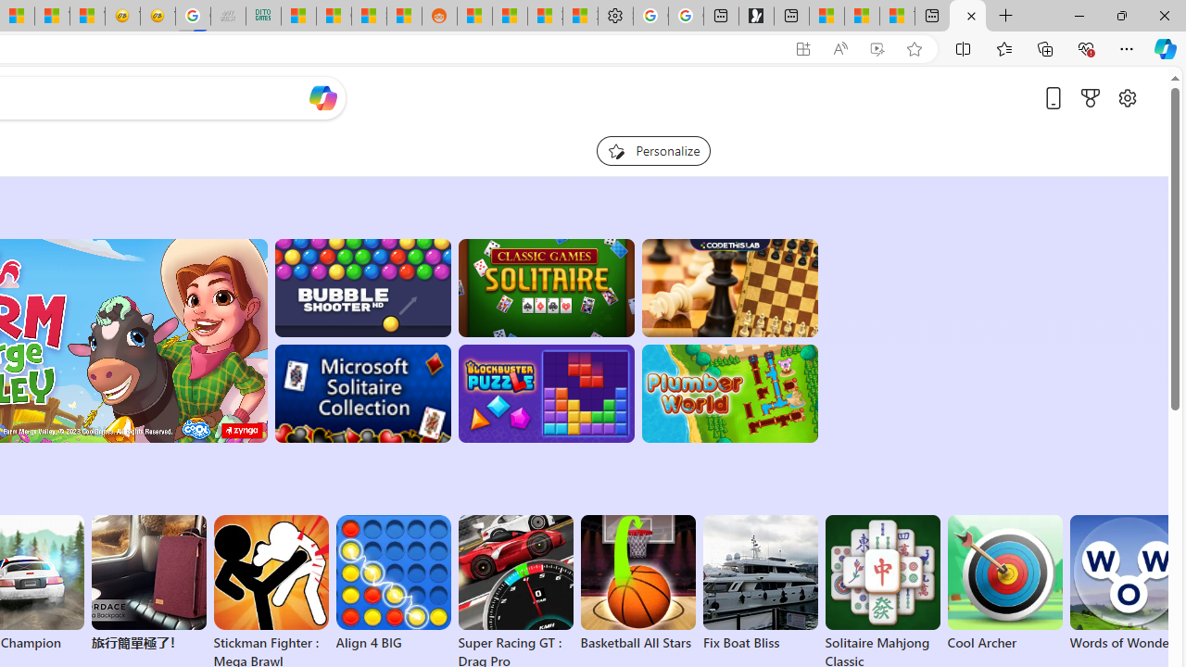 Image resolution: width=1186 pixels, height=667 pixels. Describe the element at coordinates (756, 17) in the screenshot. I see `Microsoft Start Gaming` at that location.